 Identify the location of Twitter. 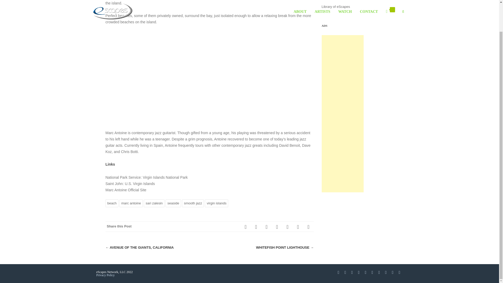
(256, 226).